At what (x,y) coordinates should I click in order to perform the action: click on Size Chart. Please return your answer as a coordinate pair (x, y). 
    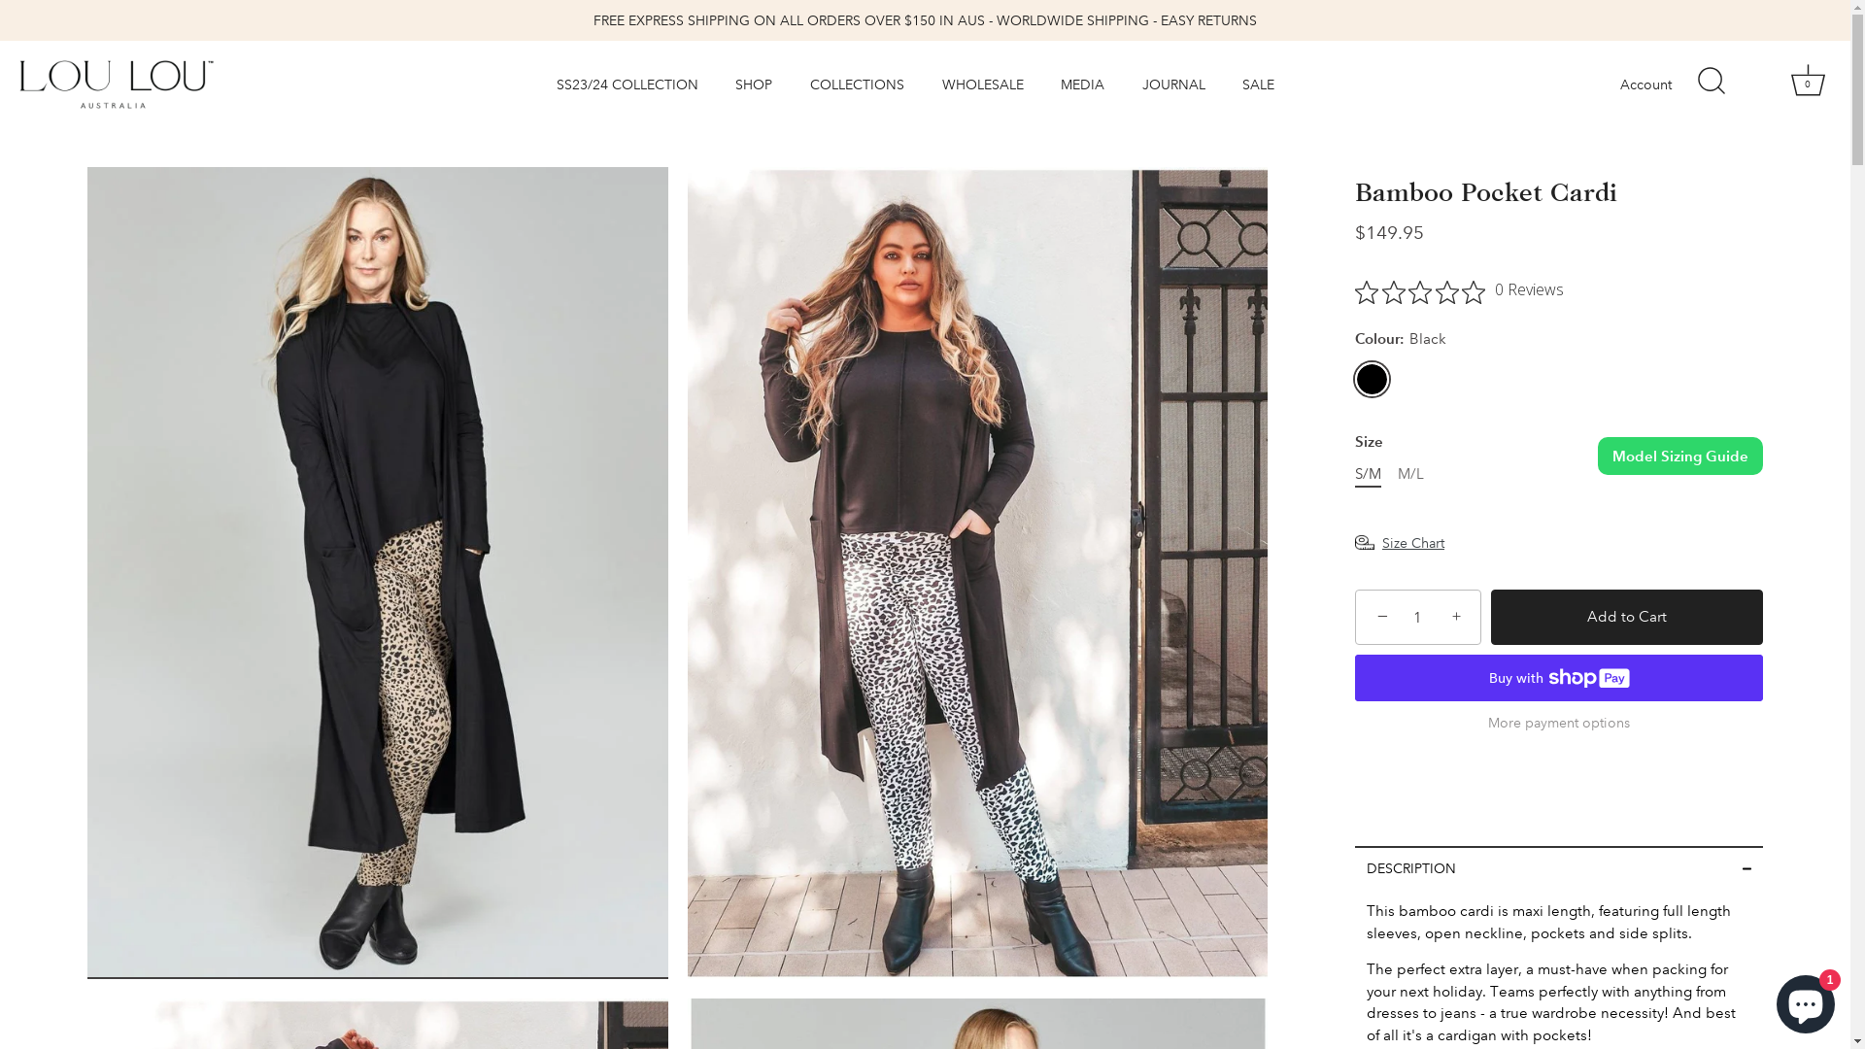
    Looking at the image, I should click on (1400, 542).